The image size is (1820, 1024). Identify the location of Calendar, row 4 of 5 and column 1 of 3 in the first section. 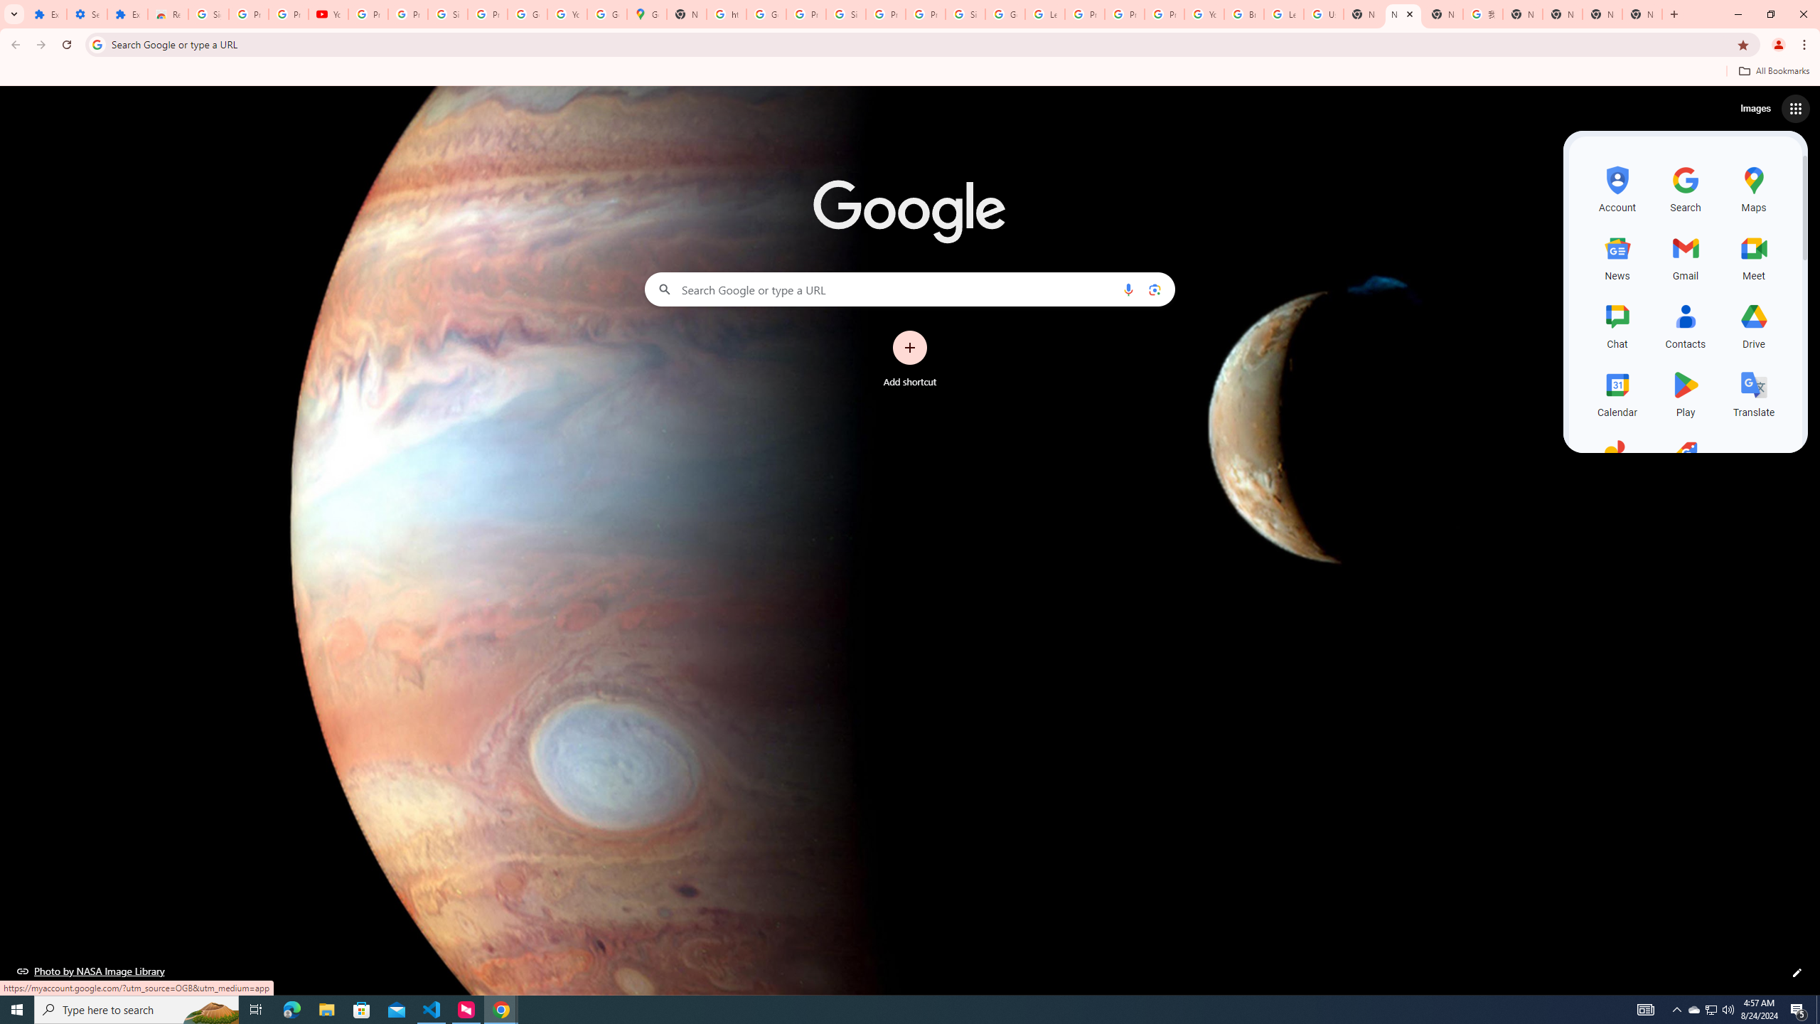
(1617, 392).